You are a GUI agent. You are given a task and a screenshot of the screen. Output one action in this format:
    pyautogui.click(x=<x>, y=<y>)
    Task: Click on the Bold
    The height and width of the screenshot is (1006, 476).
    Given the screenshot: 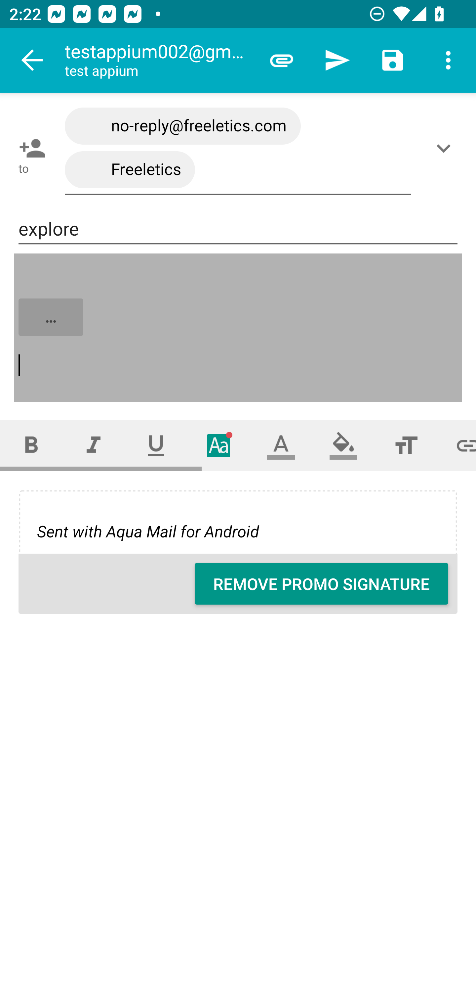 What is the action you would take?
    pyautogui.click(x=31, y=445)
    